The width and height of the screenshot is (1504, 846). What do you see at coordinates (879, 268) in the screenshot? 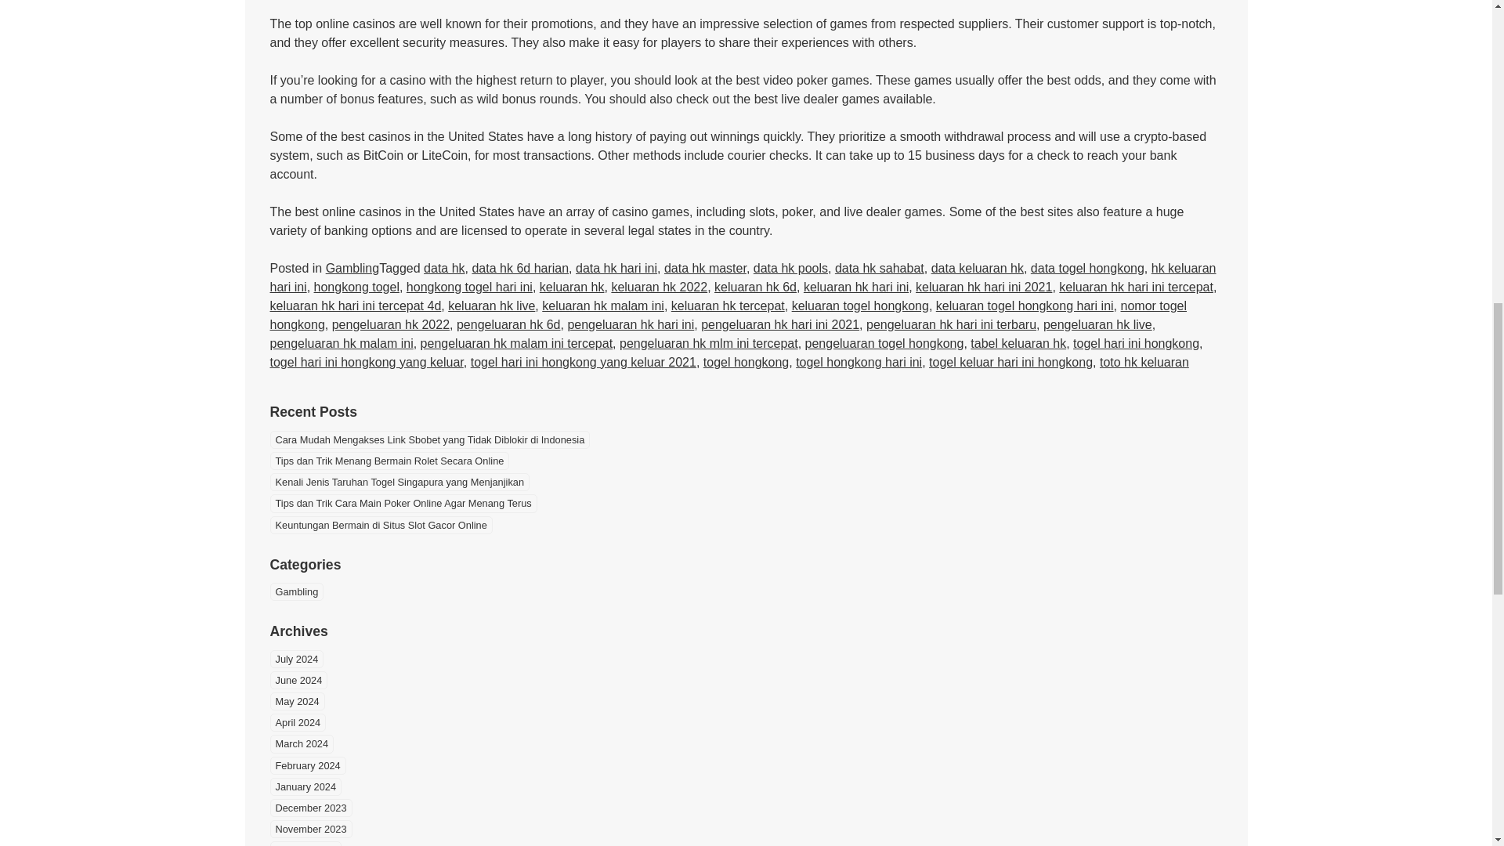
I see `data hk sahabat` at bounding box center [879, 268].